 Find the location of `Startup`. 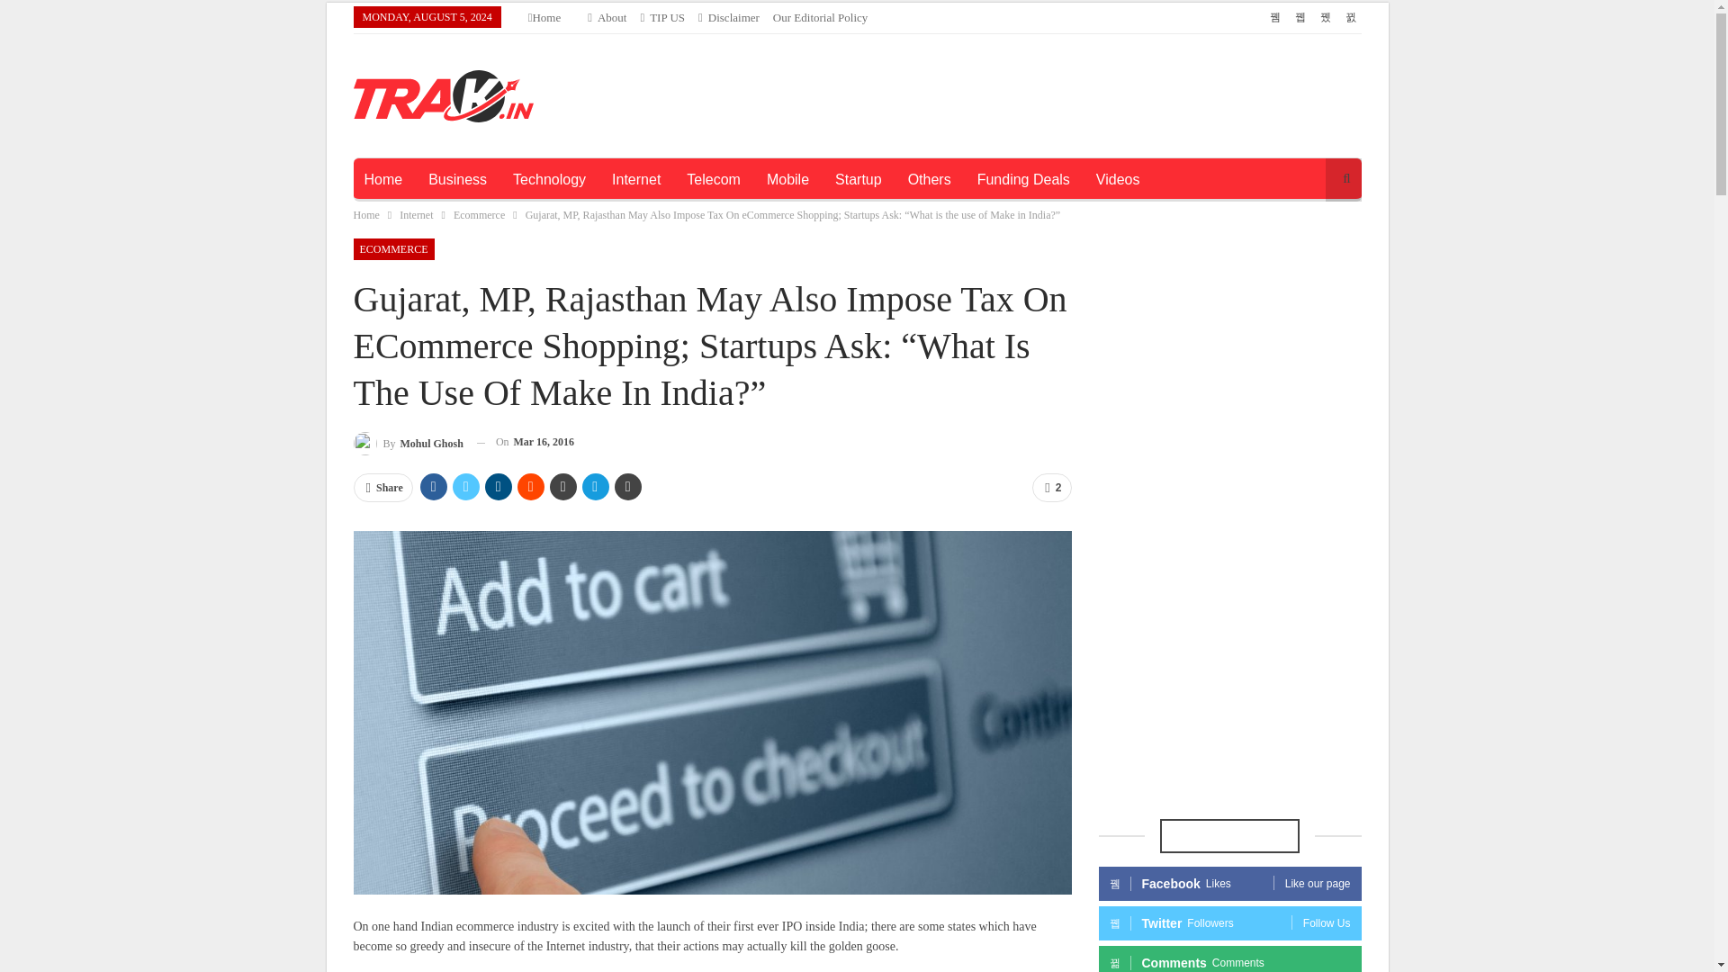

Startup is located at coordinates (859, 180).